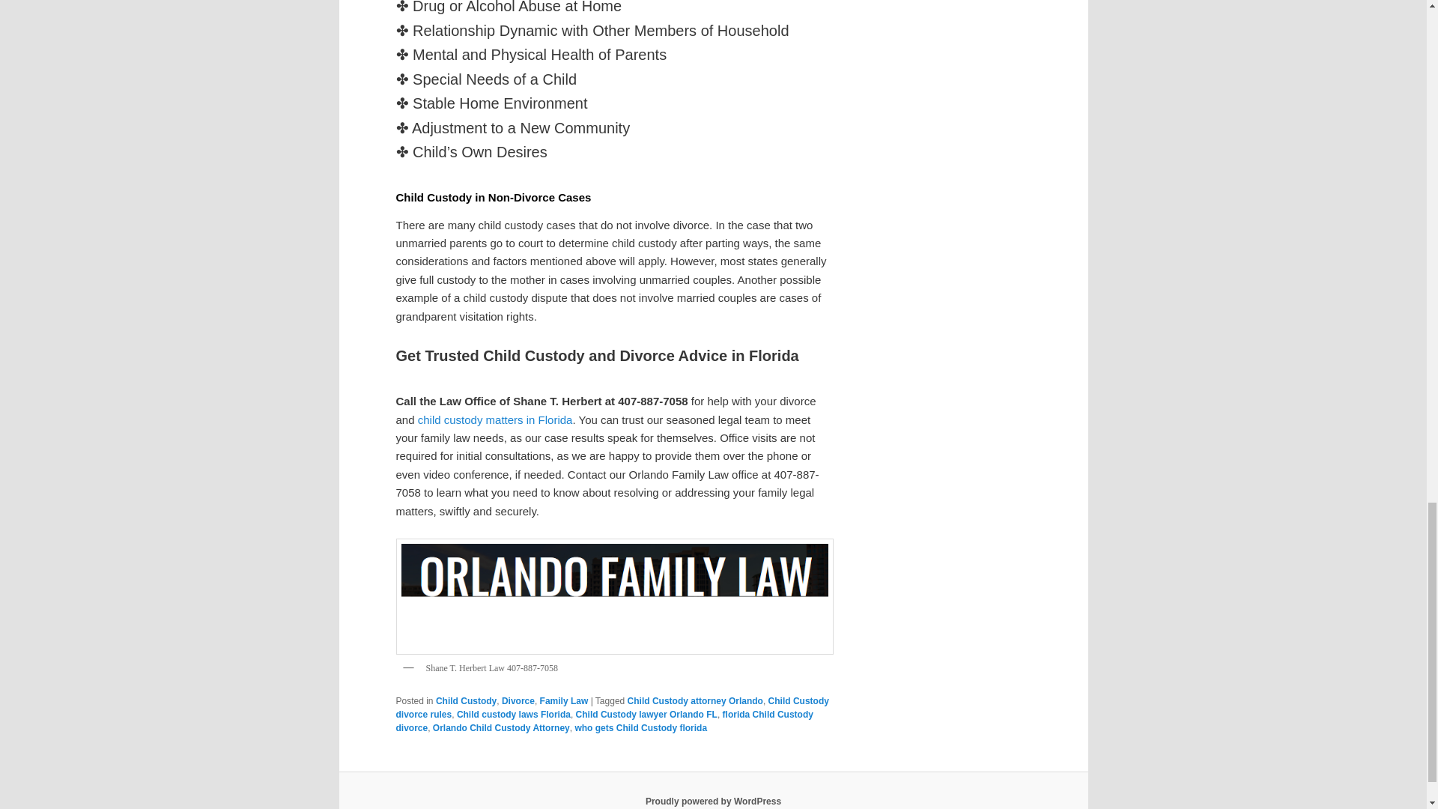 The height and width of the screenshot is (809, 1438). What do you see at coordinates (647, 715) in the screenshot?
I see `Child Custody lawyer Orlando FL` at bounding box center [647, 715].